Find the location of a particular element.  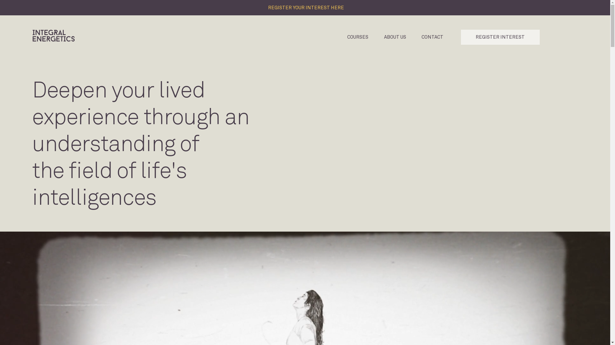

  REGISTER YOUR INTEREST HERE is located at coordinates (305, 8).